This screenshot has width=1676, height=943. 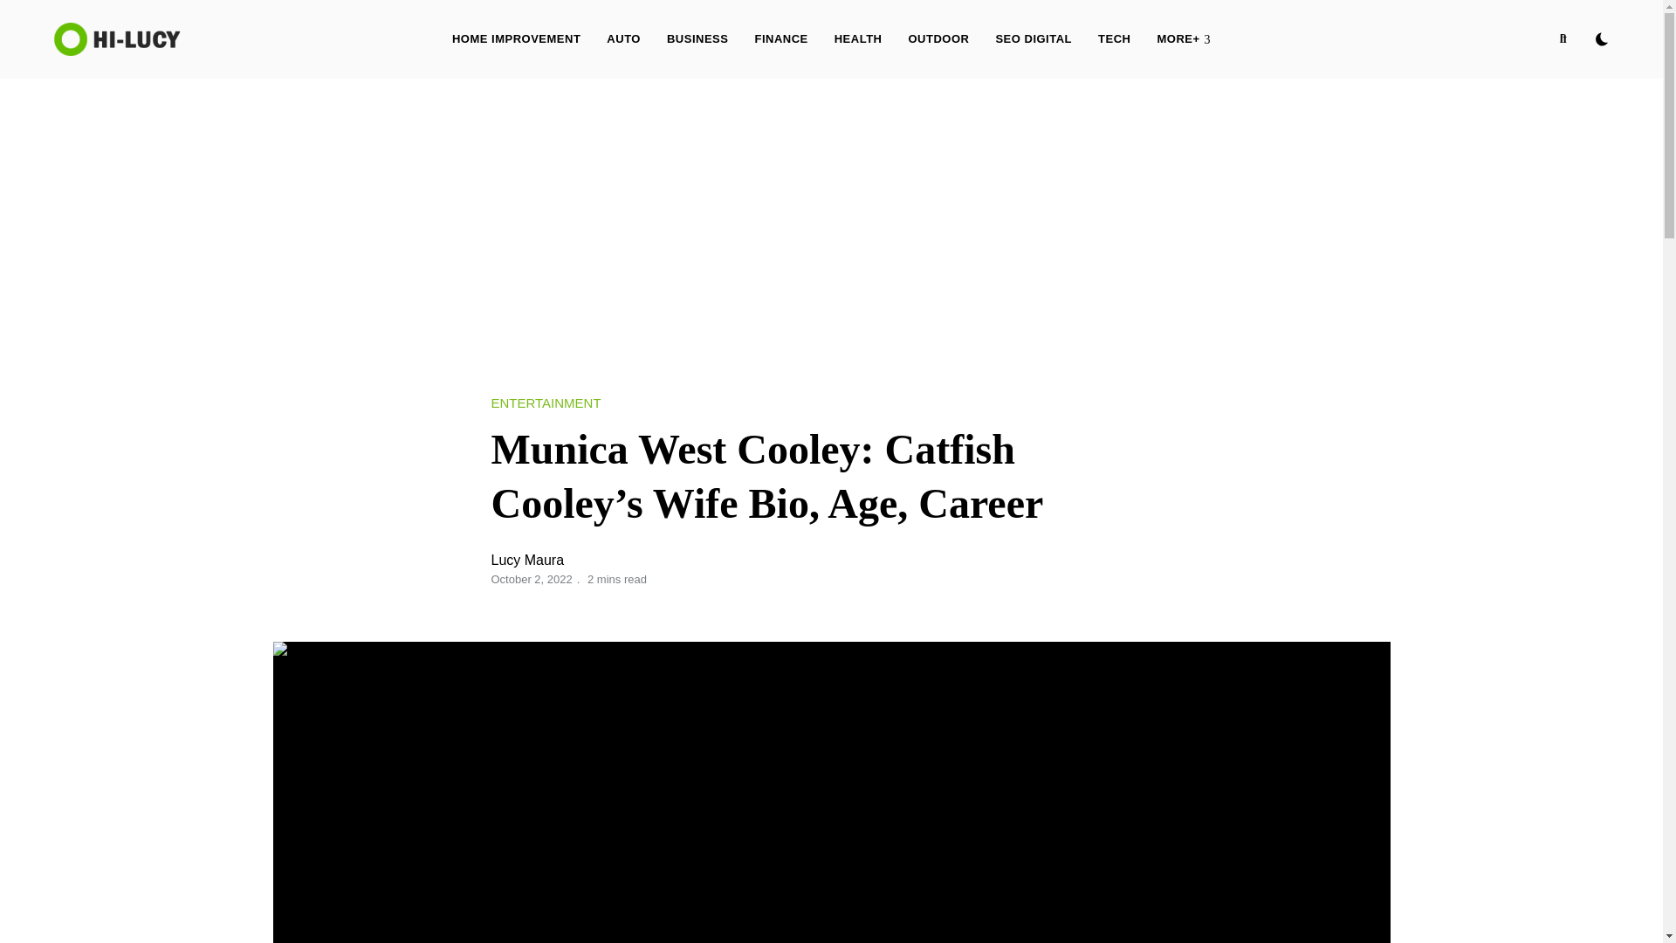 I want to click on OUTDOOR, so click(x=938, y=38).